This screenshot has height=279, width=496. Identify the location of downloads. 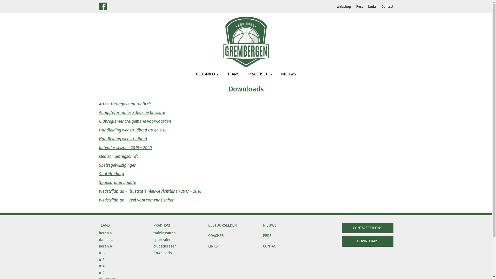
(163, 253).